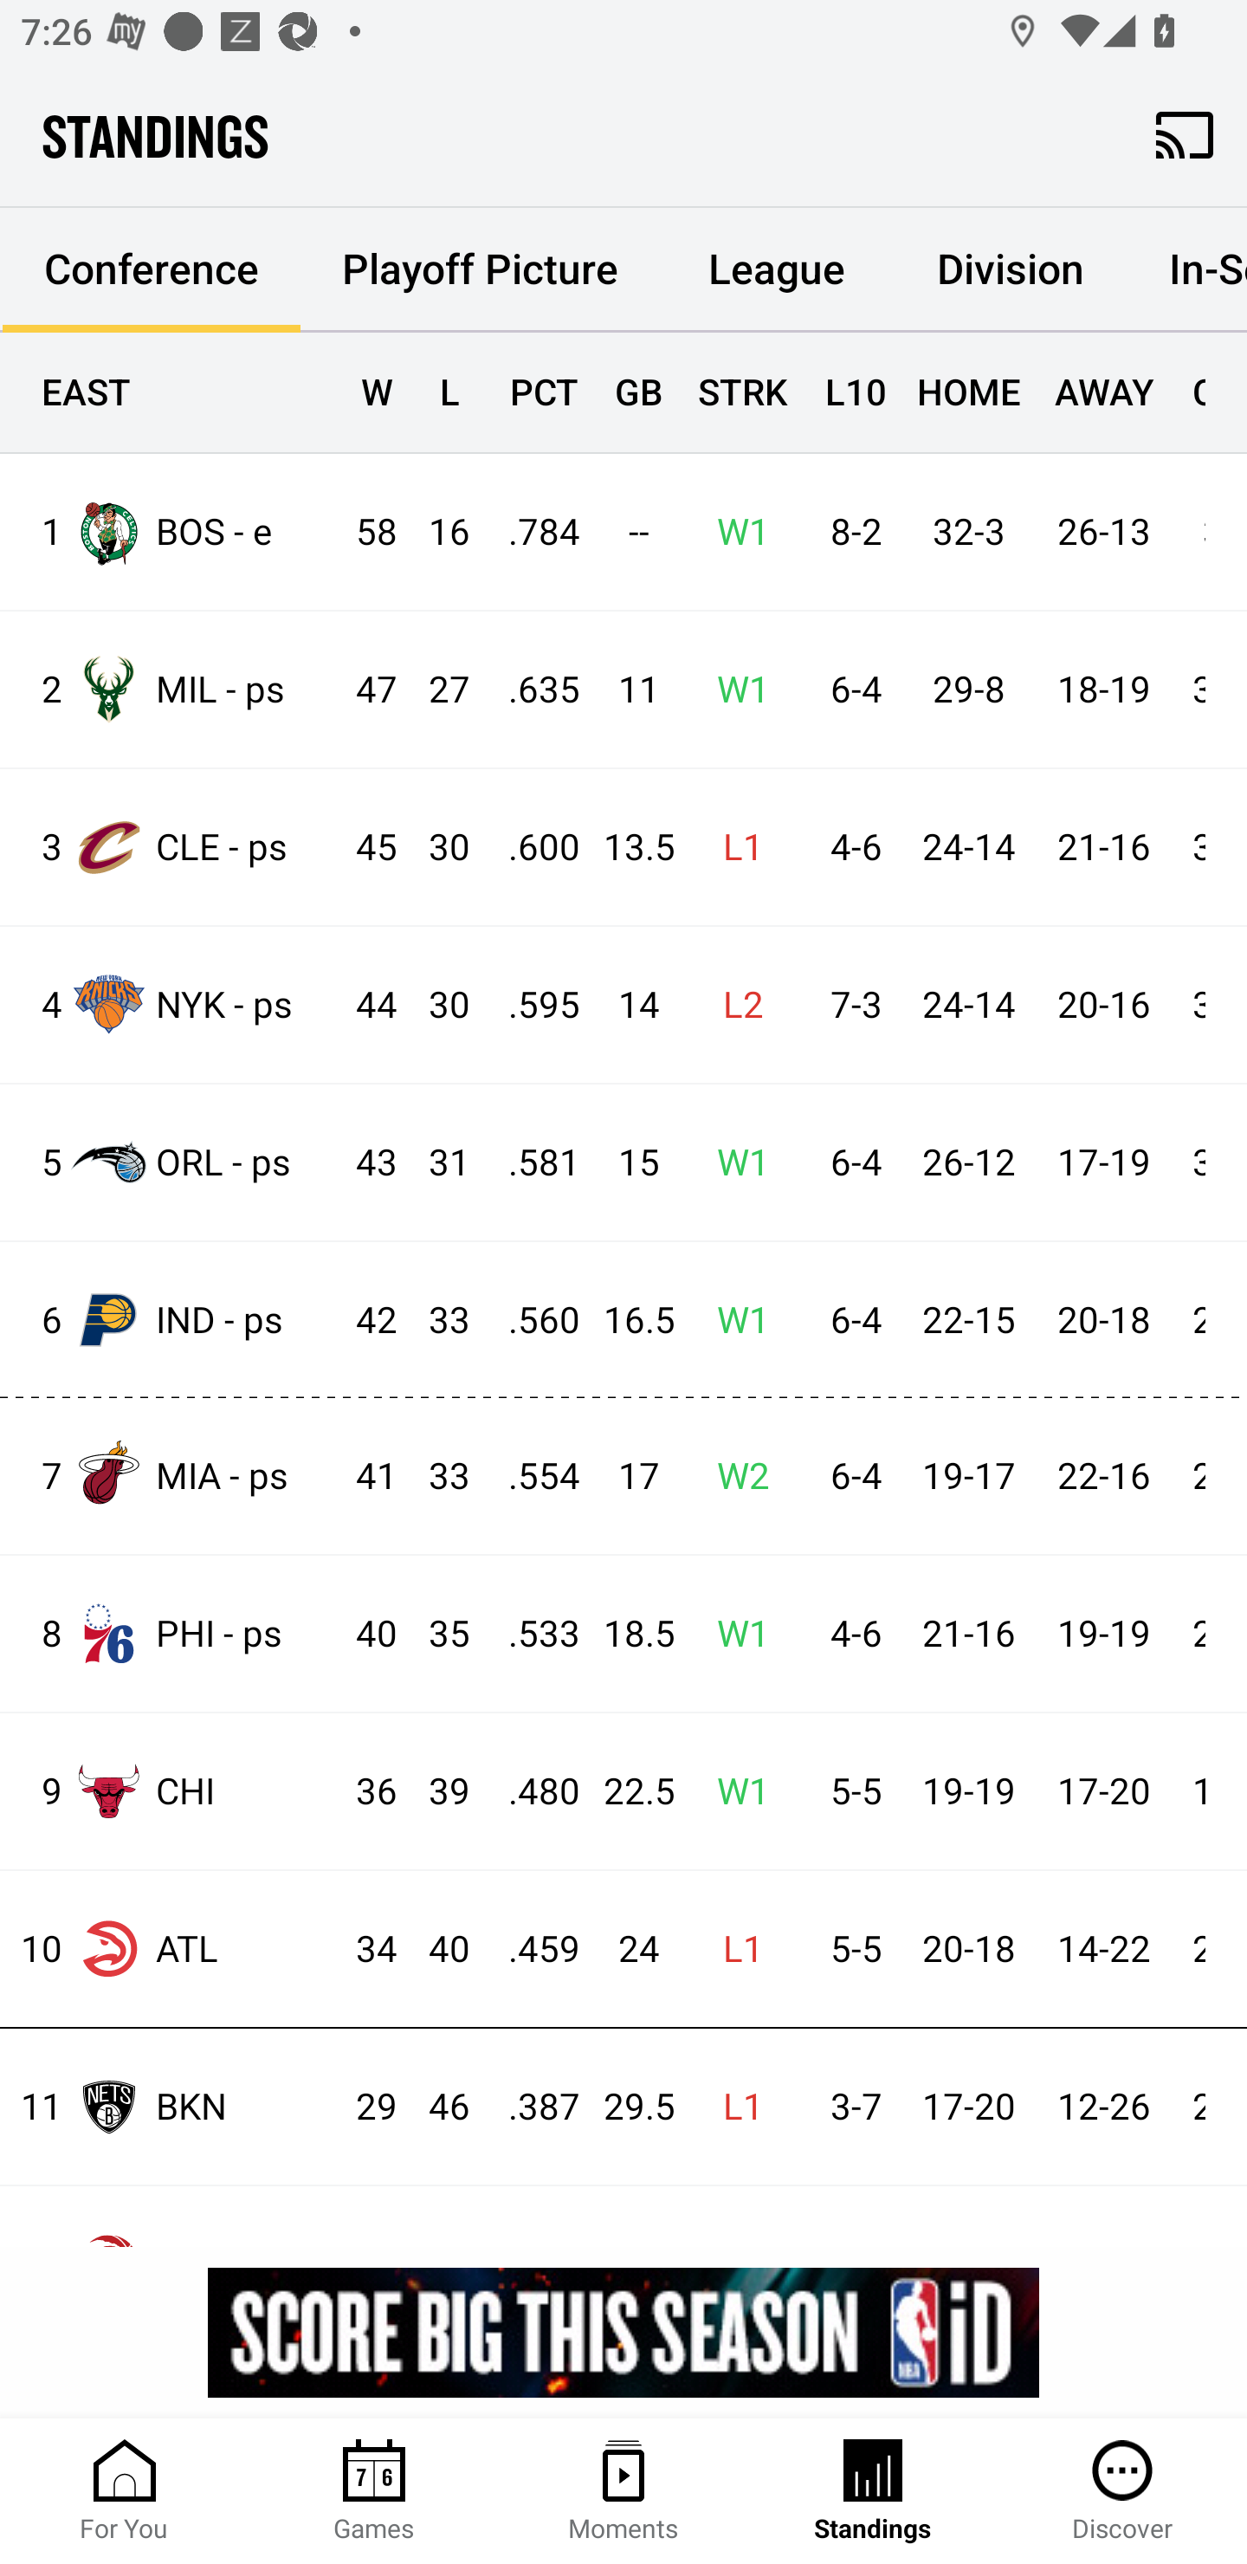  What do you see at coordinates (1103, 1949) in the screenshot?
I see `14-22` at bounding box center [1103, 1949].